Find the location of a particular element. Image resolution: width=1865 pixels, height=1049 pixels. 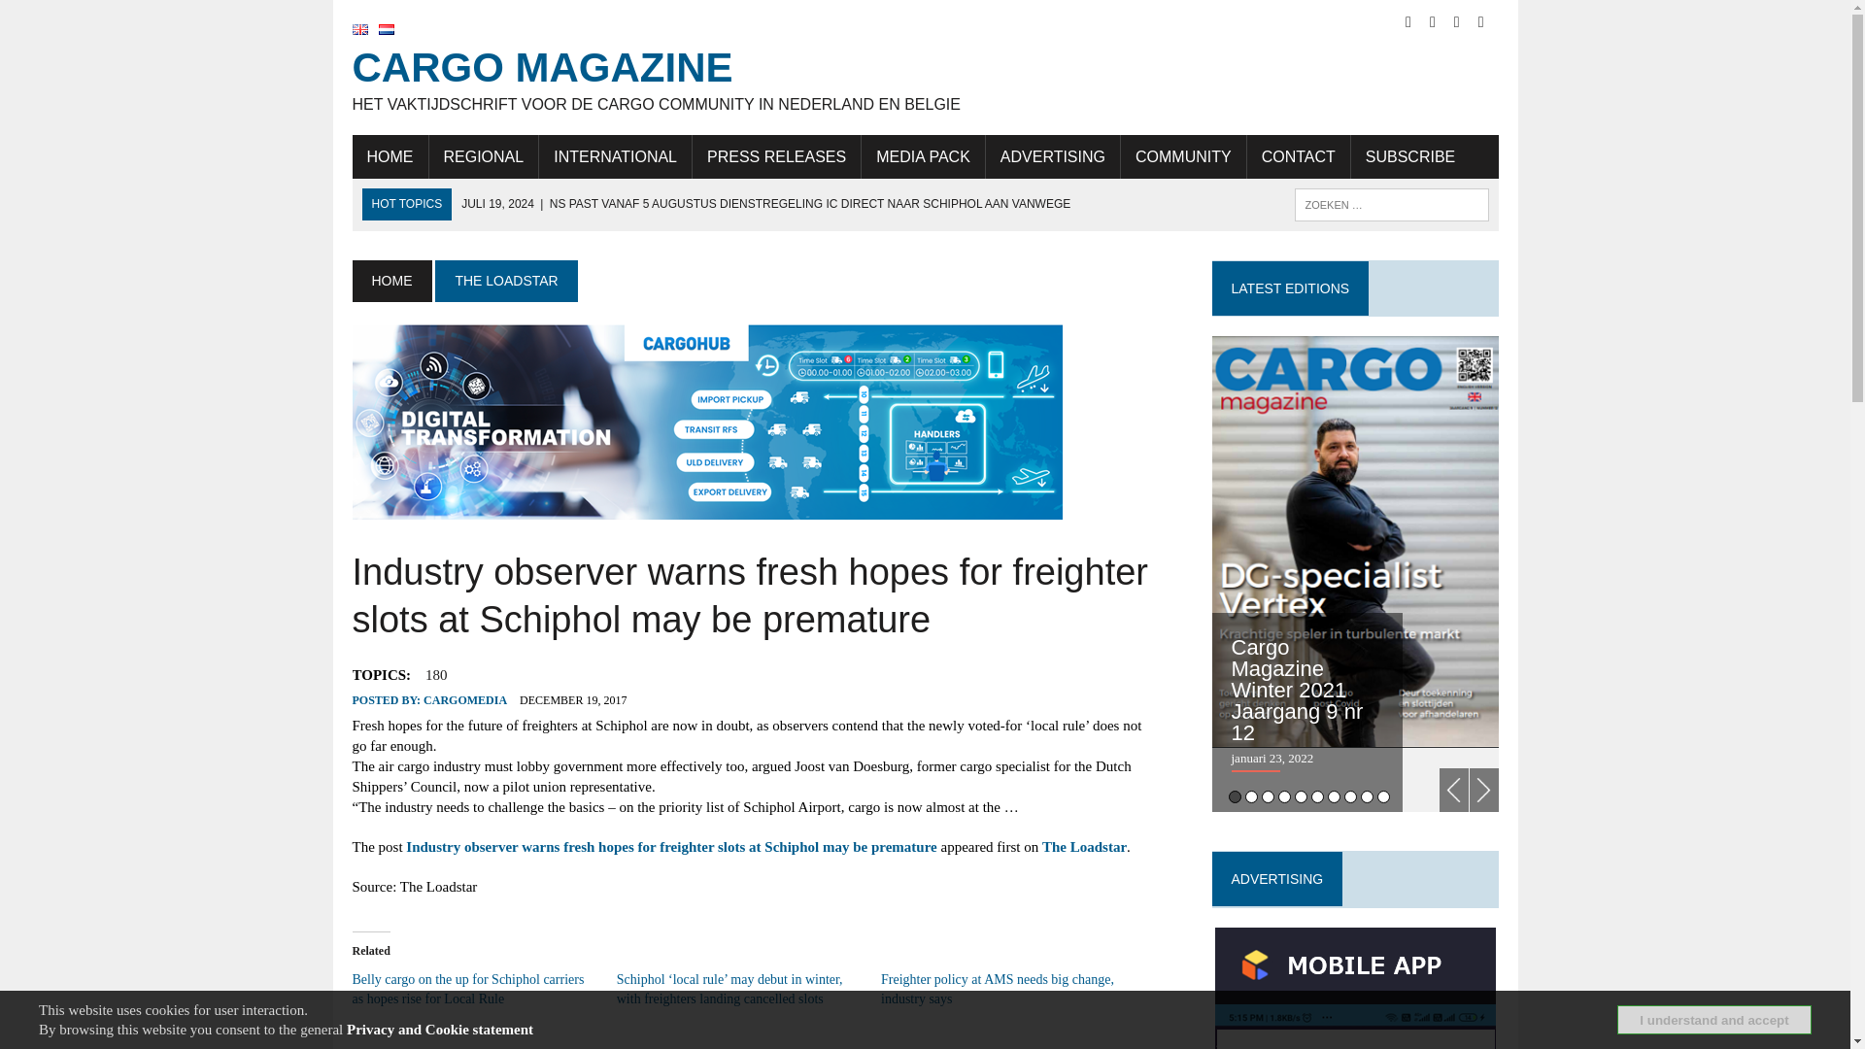

CARGOMEDIA is located at coordinates (464, 699).